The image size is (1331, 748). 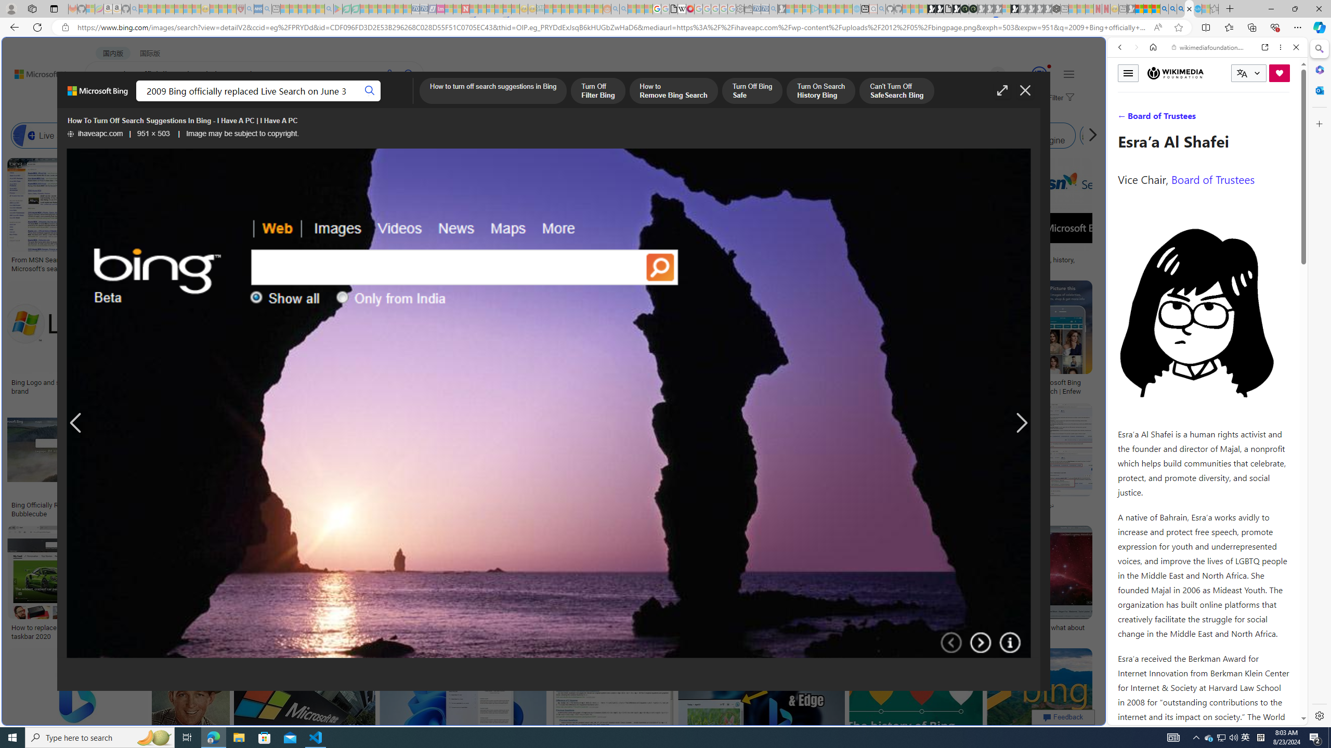 I want to click on Technology History timeline | Timetoast timelines, so click(x=762, y=264).